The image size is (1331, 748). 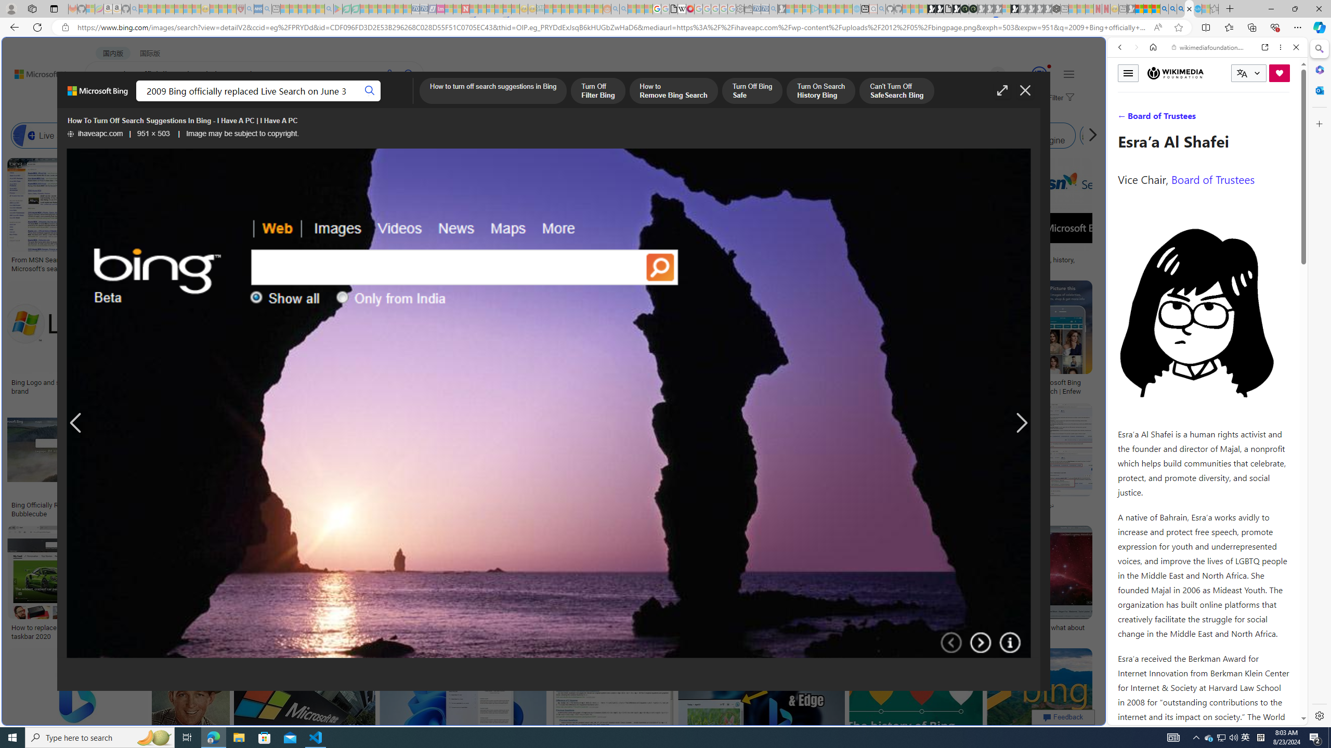 I want to click on Technology History timeline | Timetoast timelines, so click(x=762, y=264).